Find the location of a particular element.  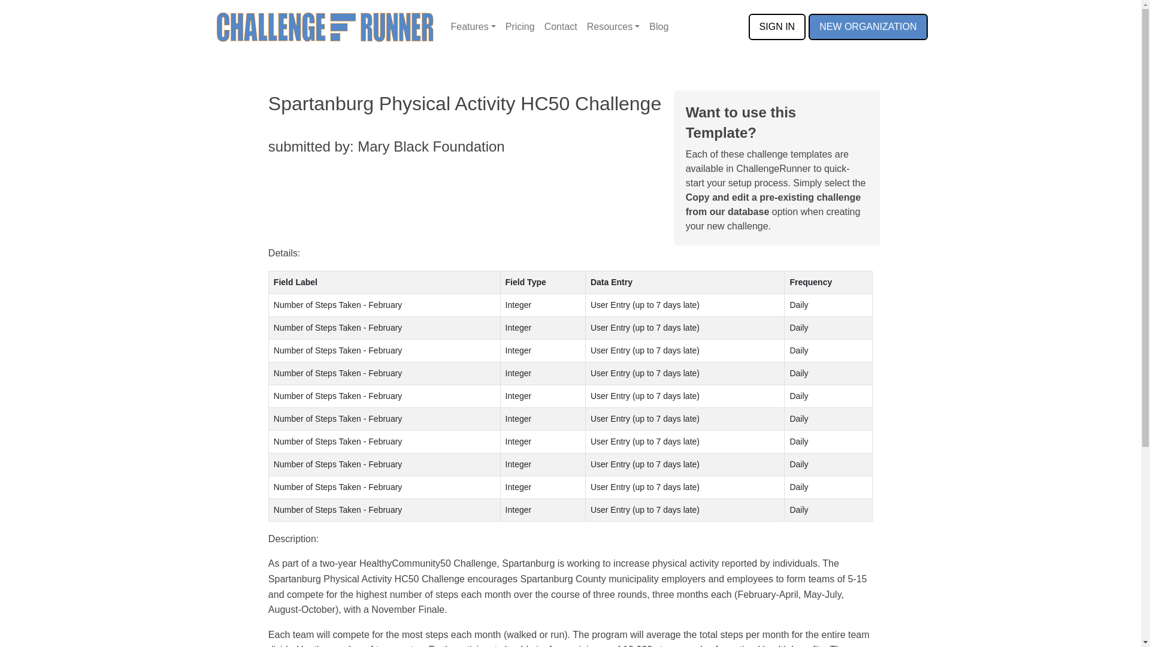

Contact Us is located at coordinates (561, 26).